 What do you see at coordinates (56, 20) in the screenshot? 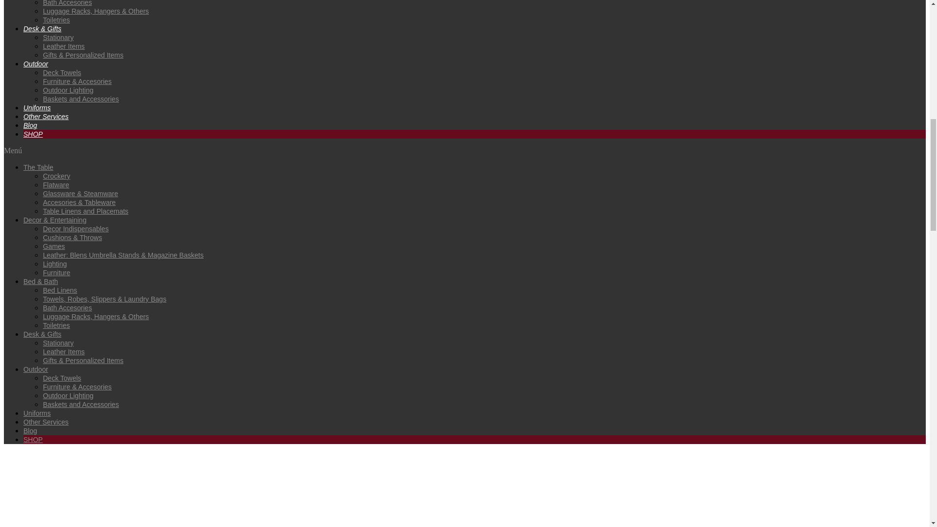
I see `Toiletries` at bounding box center [56, 20].